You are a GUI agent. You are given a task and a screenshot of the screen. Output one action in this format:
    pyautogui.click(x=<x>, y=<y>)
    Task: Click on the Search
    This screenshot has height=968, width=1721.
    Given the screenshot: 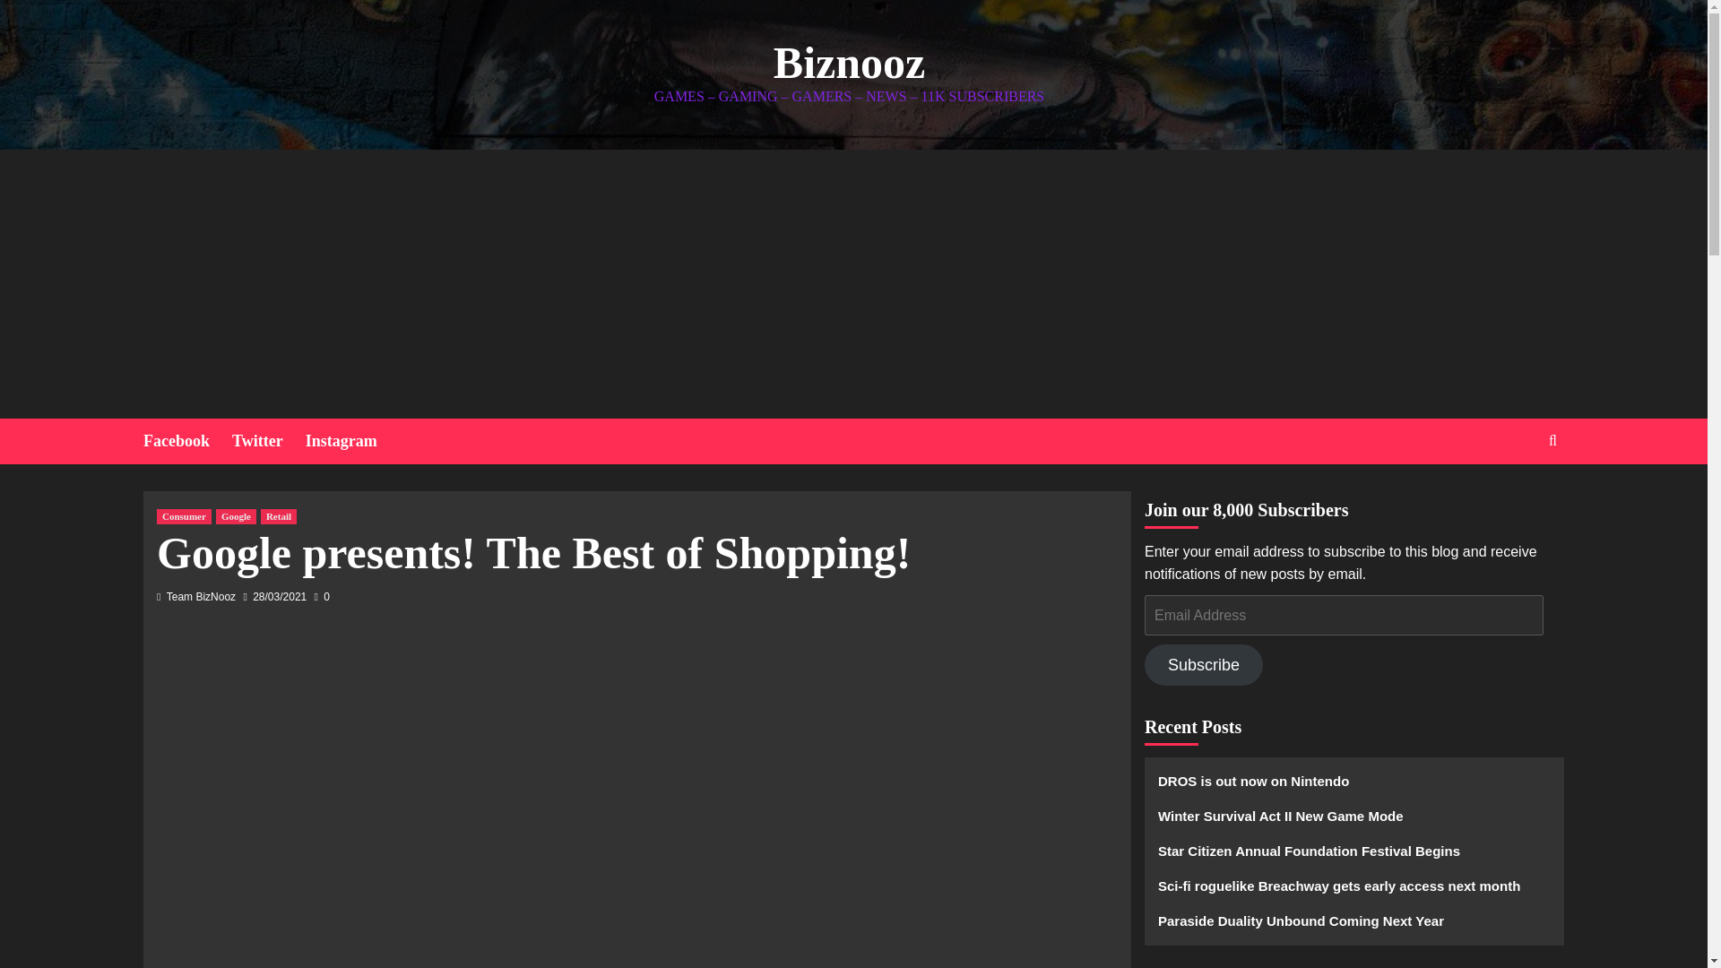 What is the action you would take?
    pyautogui.click(x=1511, y=496)
    